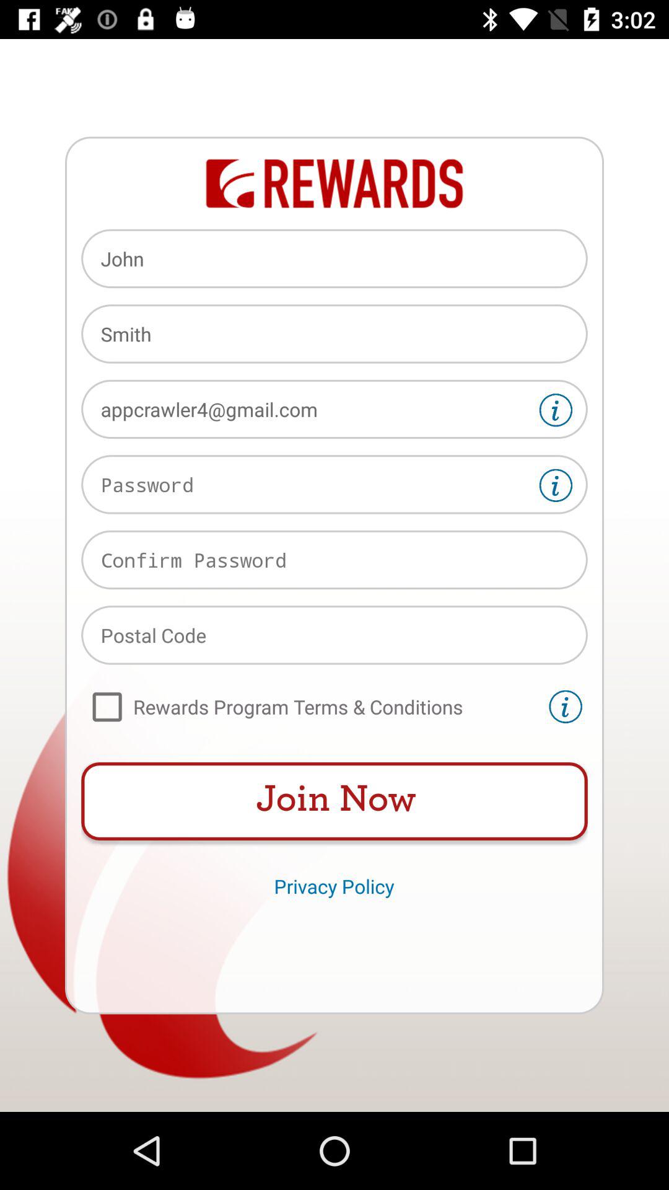 The height and width of the screenshot is (1190, 669). Describe the element at coordinates (334, 560) in the screenshot. I see `input field for confirm password` at that location.